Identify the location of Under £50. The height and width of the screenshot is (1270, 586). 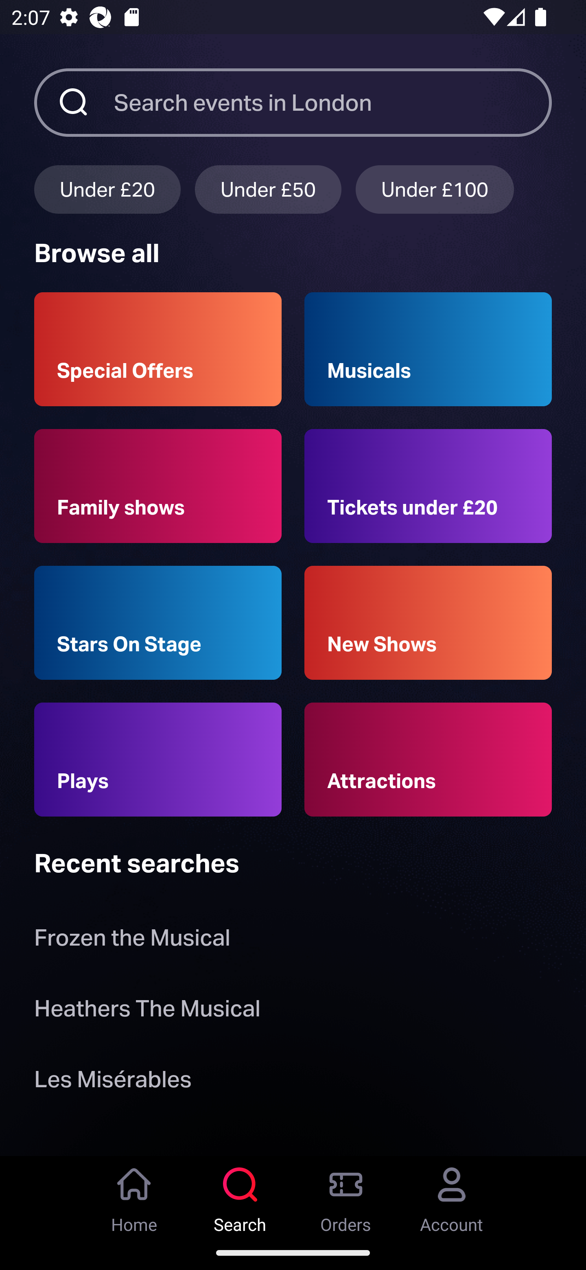
(268, 189).